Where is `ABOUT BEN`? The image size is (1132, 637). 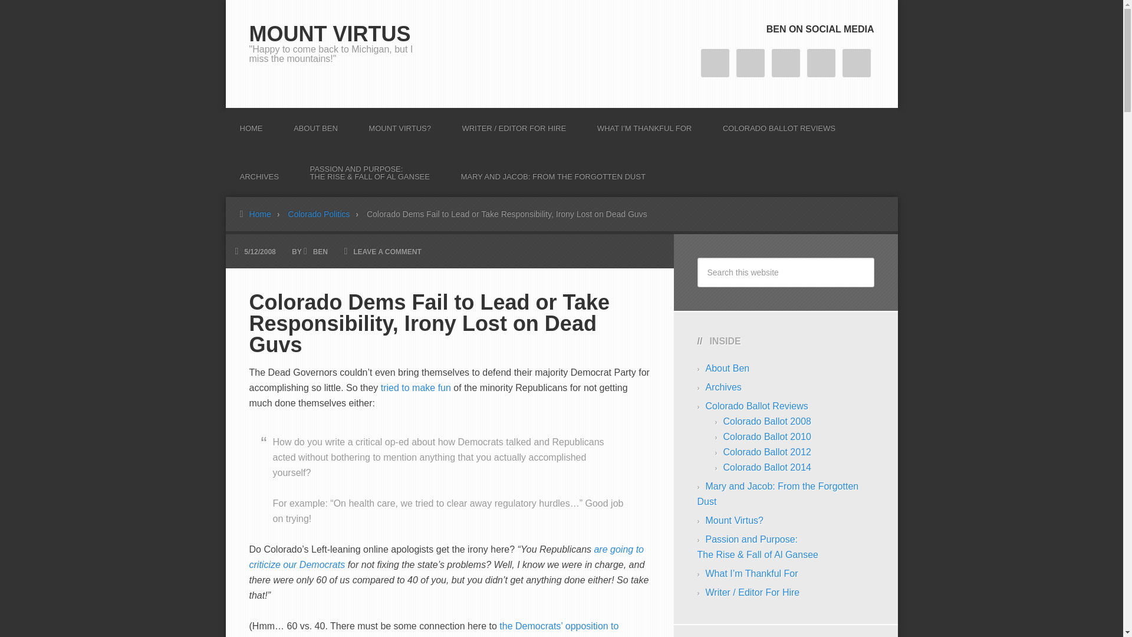
ABOUT BEN is located at coordinates (316, 124).